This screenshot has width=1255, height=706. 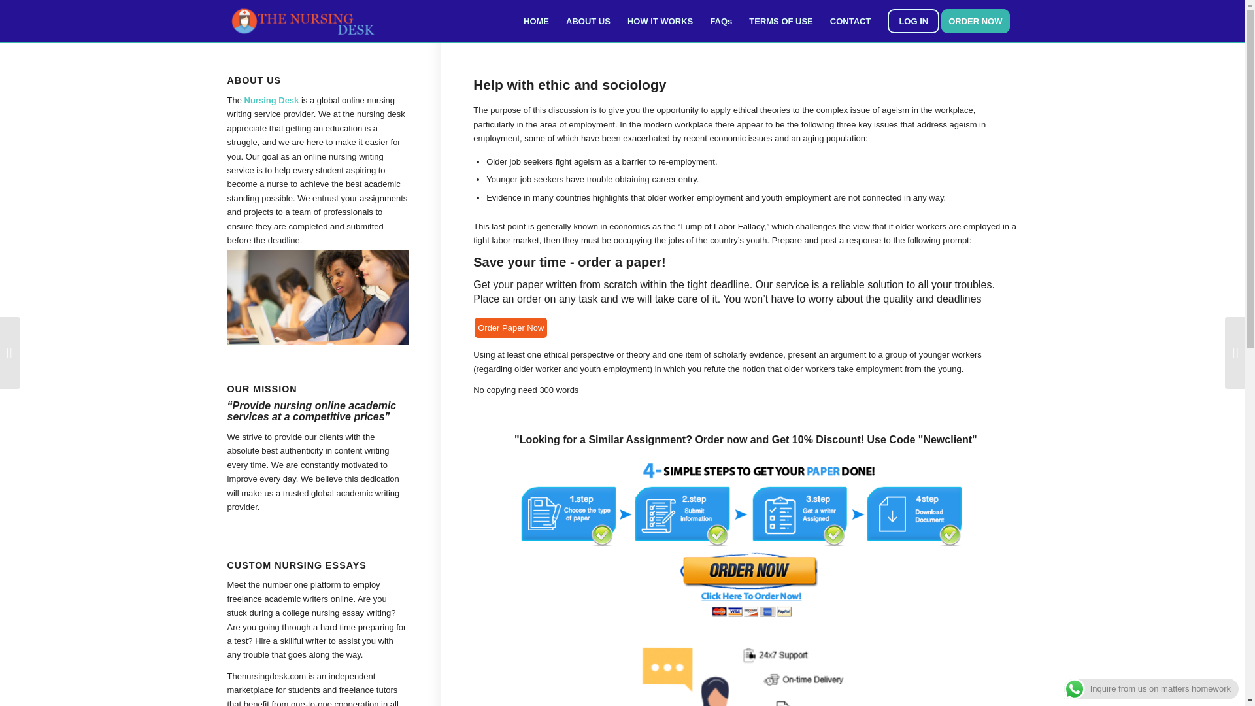 What do you see at coordinates (720, 21) in the screenshot?
I see `FAQs` at bounding box center [720, 21].